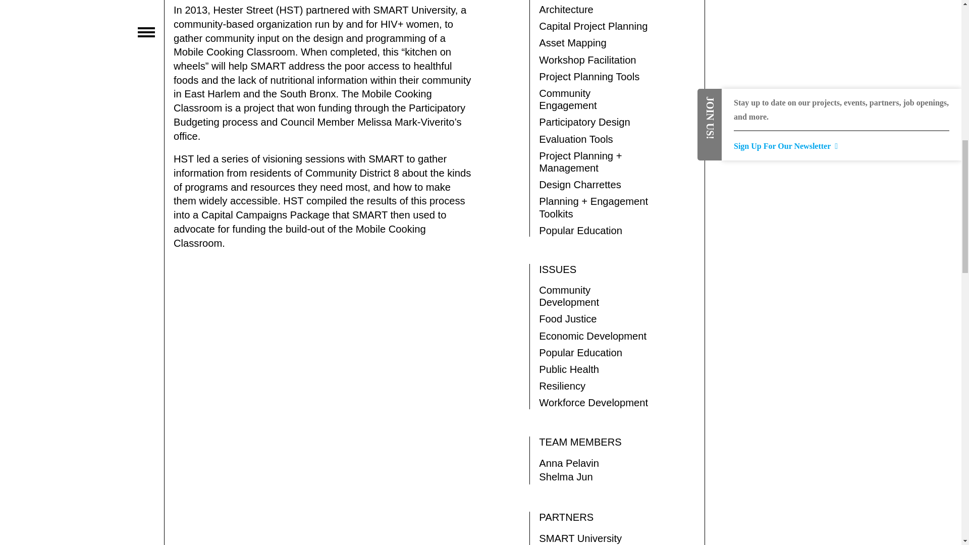  Describe the element at coordinates (595, 230) in the screenshot. I see `See projects tagged Popular Education` at that location.